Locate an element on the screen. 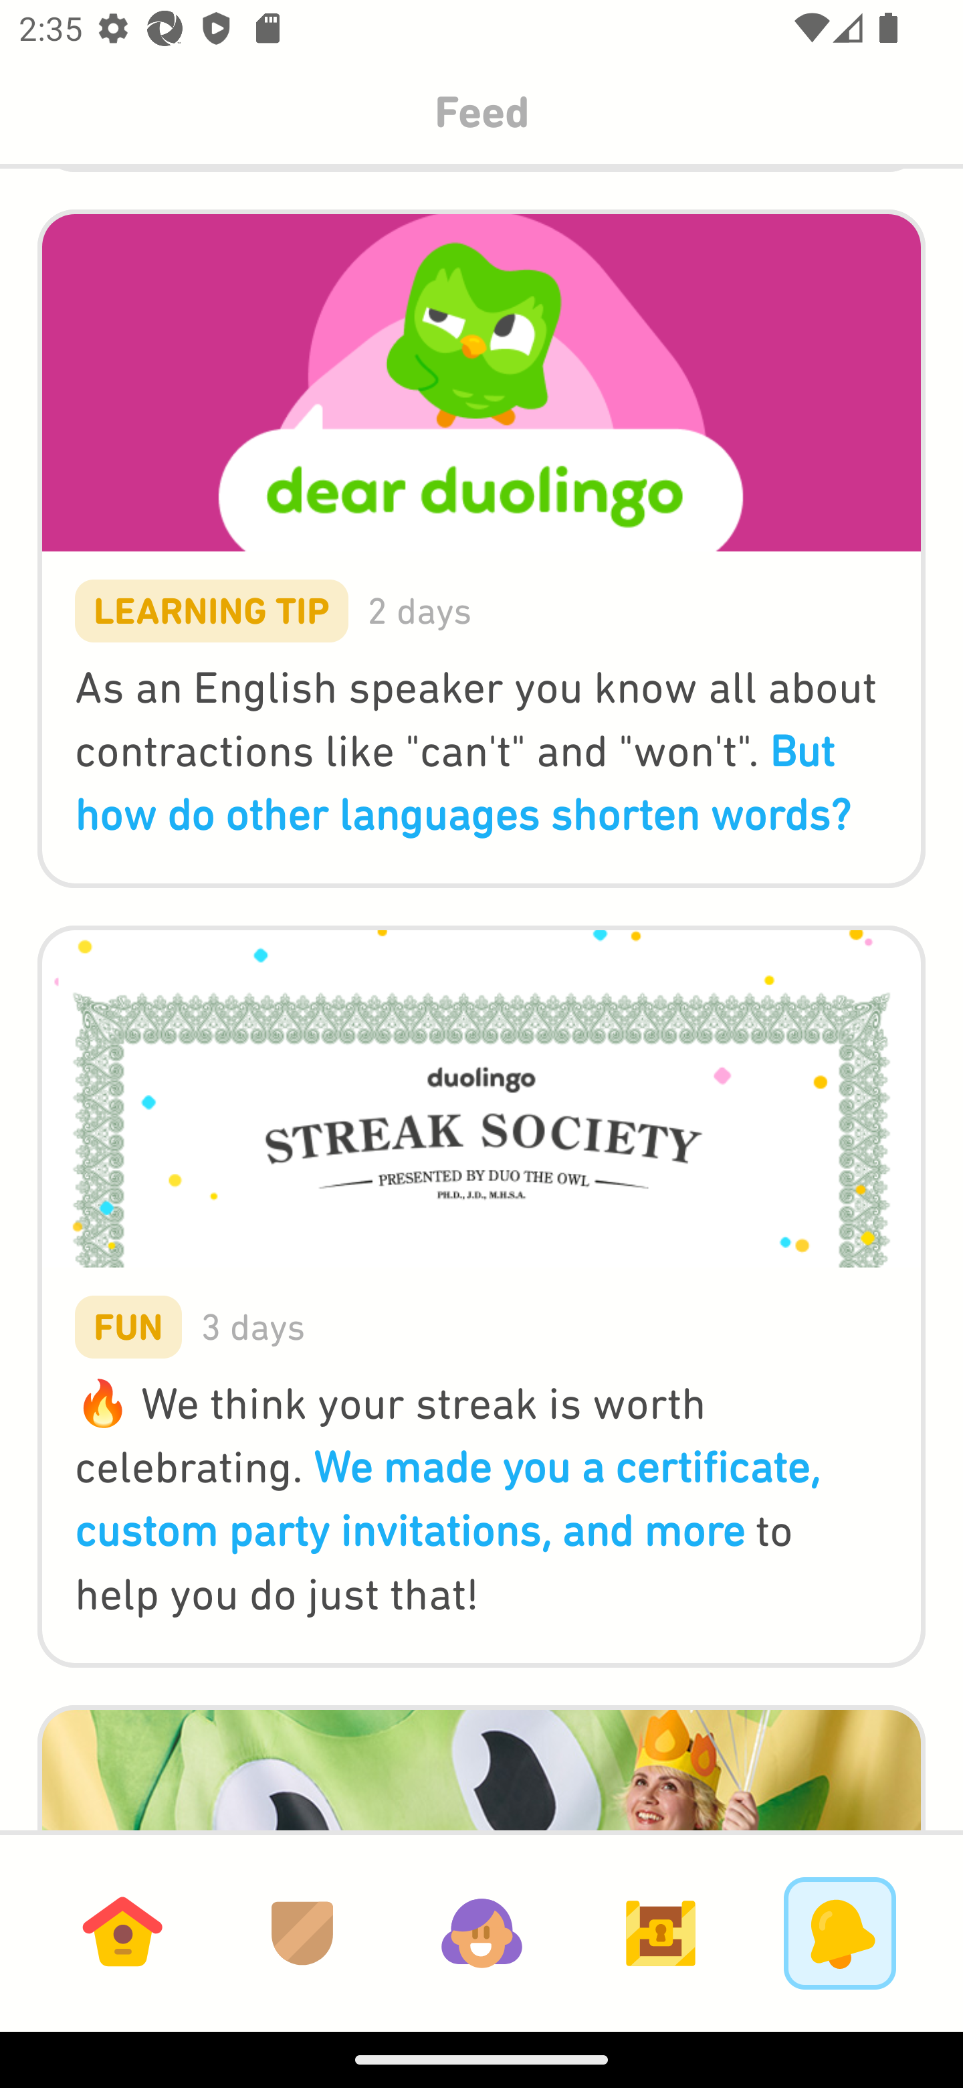 This screenshot has height=2088, width=963. Profile Tab is located at coordinates (481, 1933).